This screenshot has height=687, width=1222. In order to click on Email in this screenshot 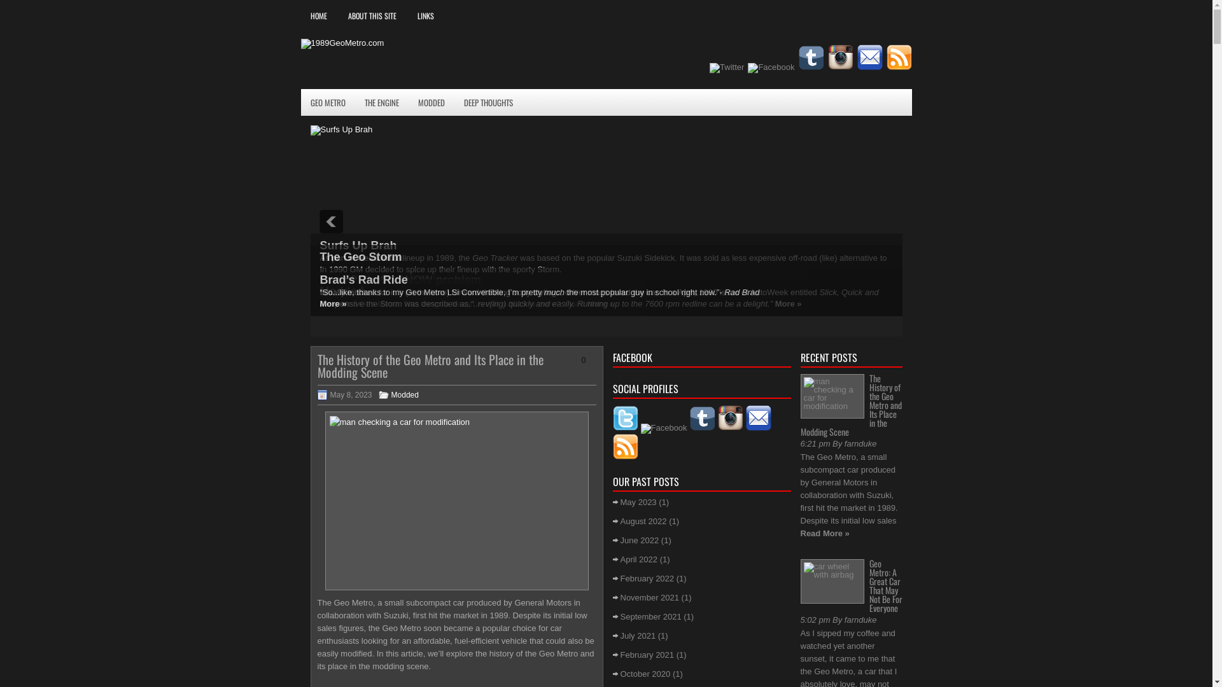, I will do `click(869, 57)`.